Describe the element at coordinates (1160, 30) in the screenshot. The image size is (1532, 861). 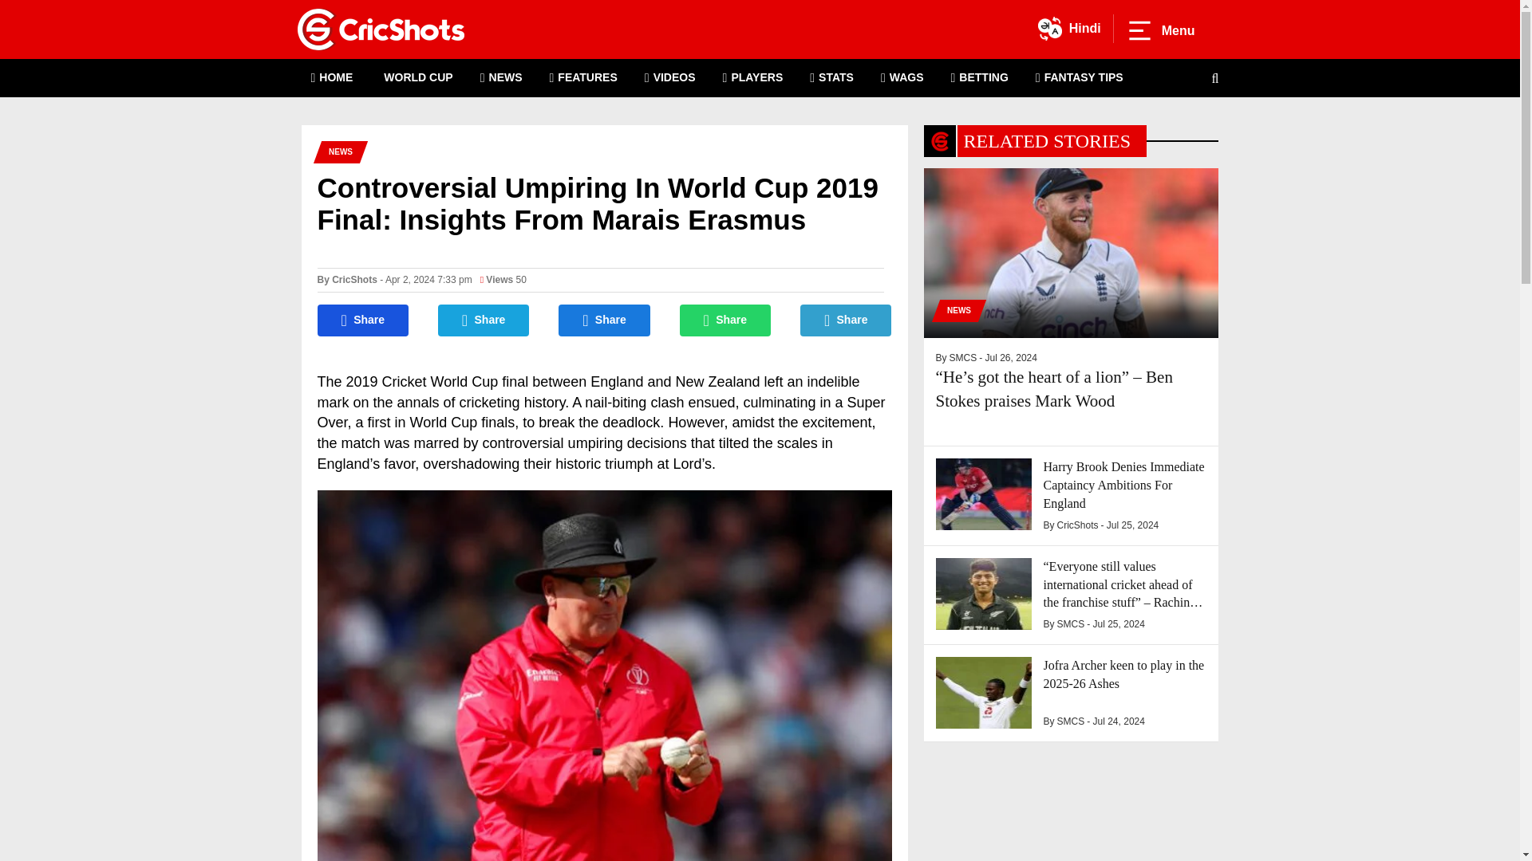
I see `Menu` at that location.